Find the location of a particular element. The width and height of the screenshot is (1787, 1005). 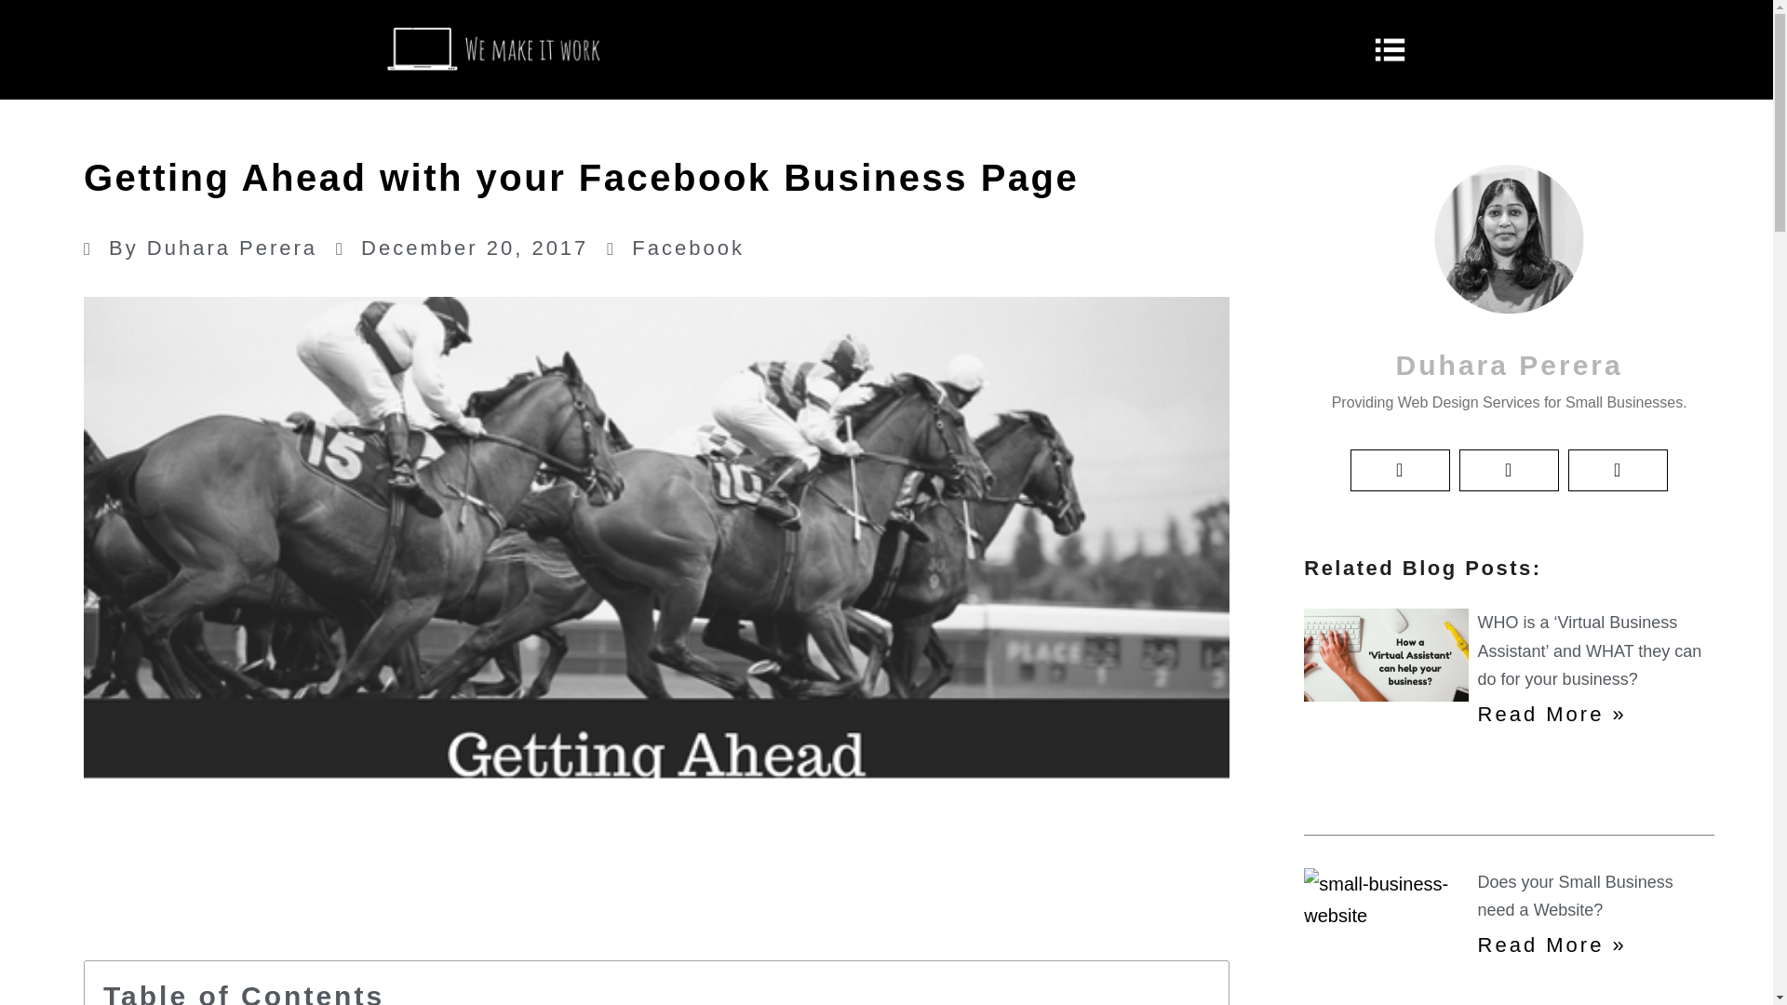

Facebook is located at coordinates (689, 248).